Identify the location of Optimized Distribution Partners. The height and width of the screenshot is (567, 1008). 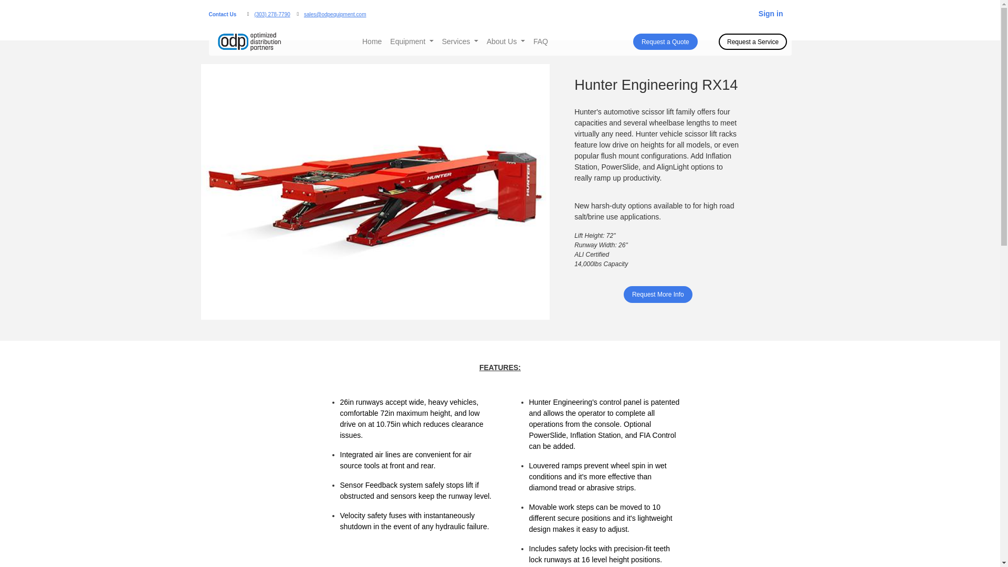
(250, 41).